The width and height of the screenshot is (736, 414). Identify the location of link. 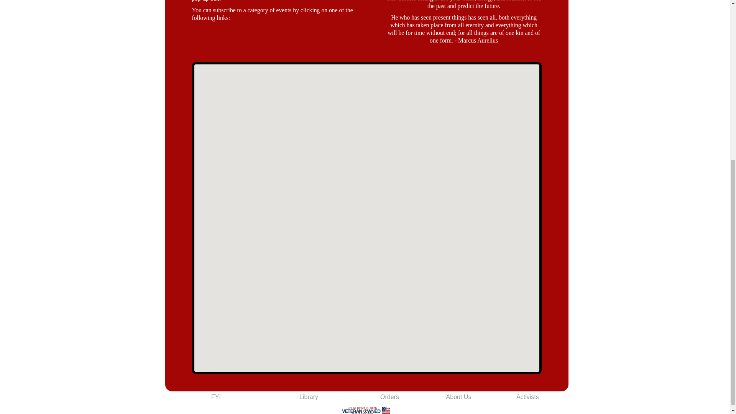
(272, 37).